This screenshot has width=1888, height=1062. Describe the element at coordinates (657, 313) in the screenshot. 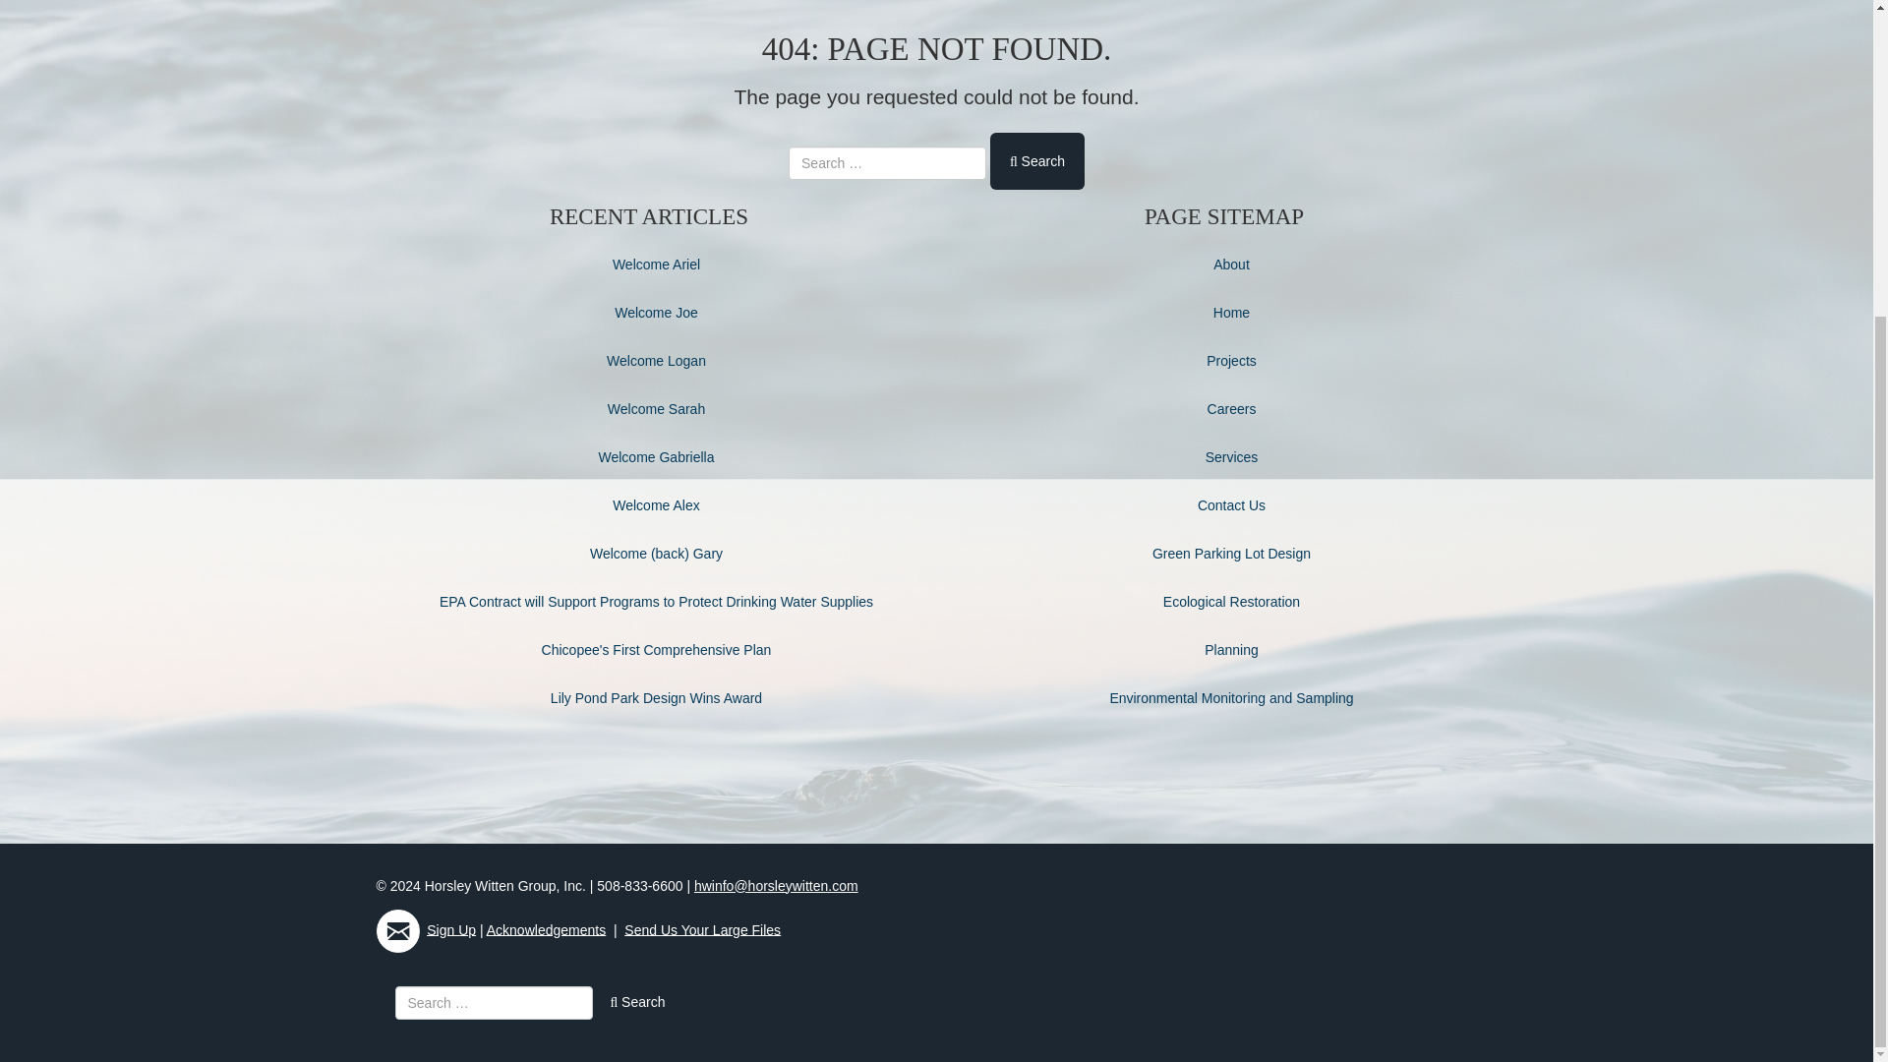

I see `Welcome Joe` at that location.